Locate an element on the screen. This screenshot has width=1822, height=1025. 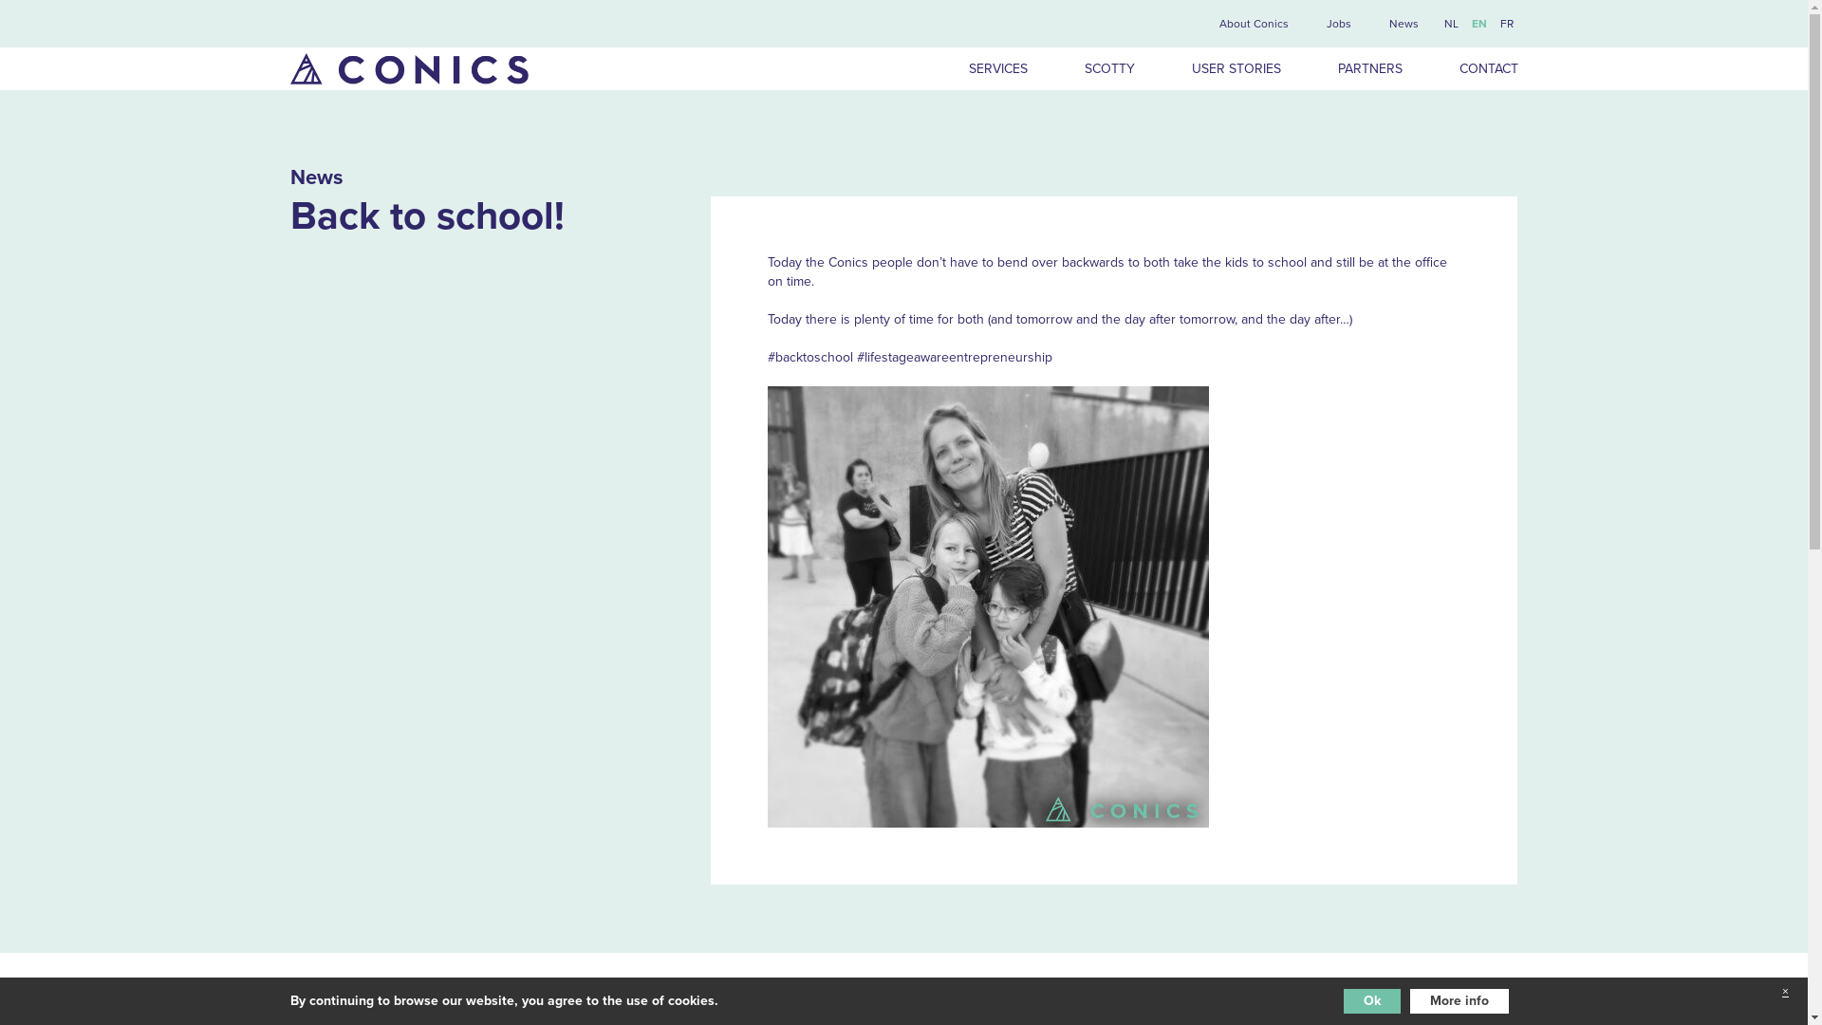
logo conics is located at coordinates (410, 68).